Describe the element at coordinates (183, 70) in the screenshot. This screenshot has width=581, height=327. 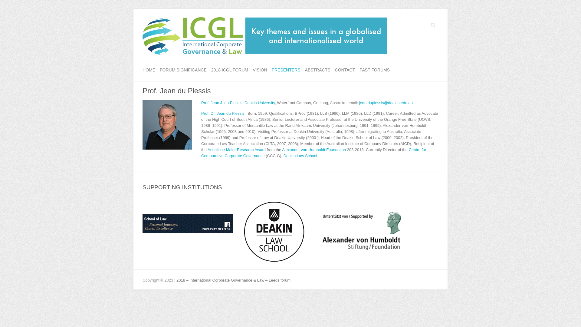
I see `FORUM SIGNIFICANCE` at that location.